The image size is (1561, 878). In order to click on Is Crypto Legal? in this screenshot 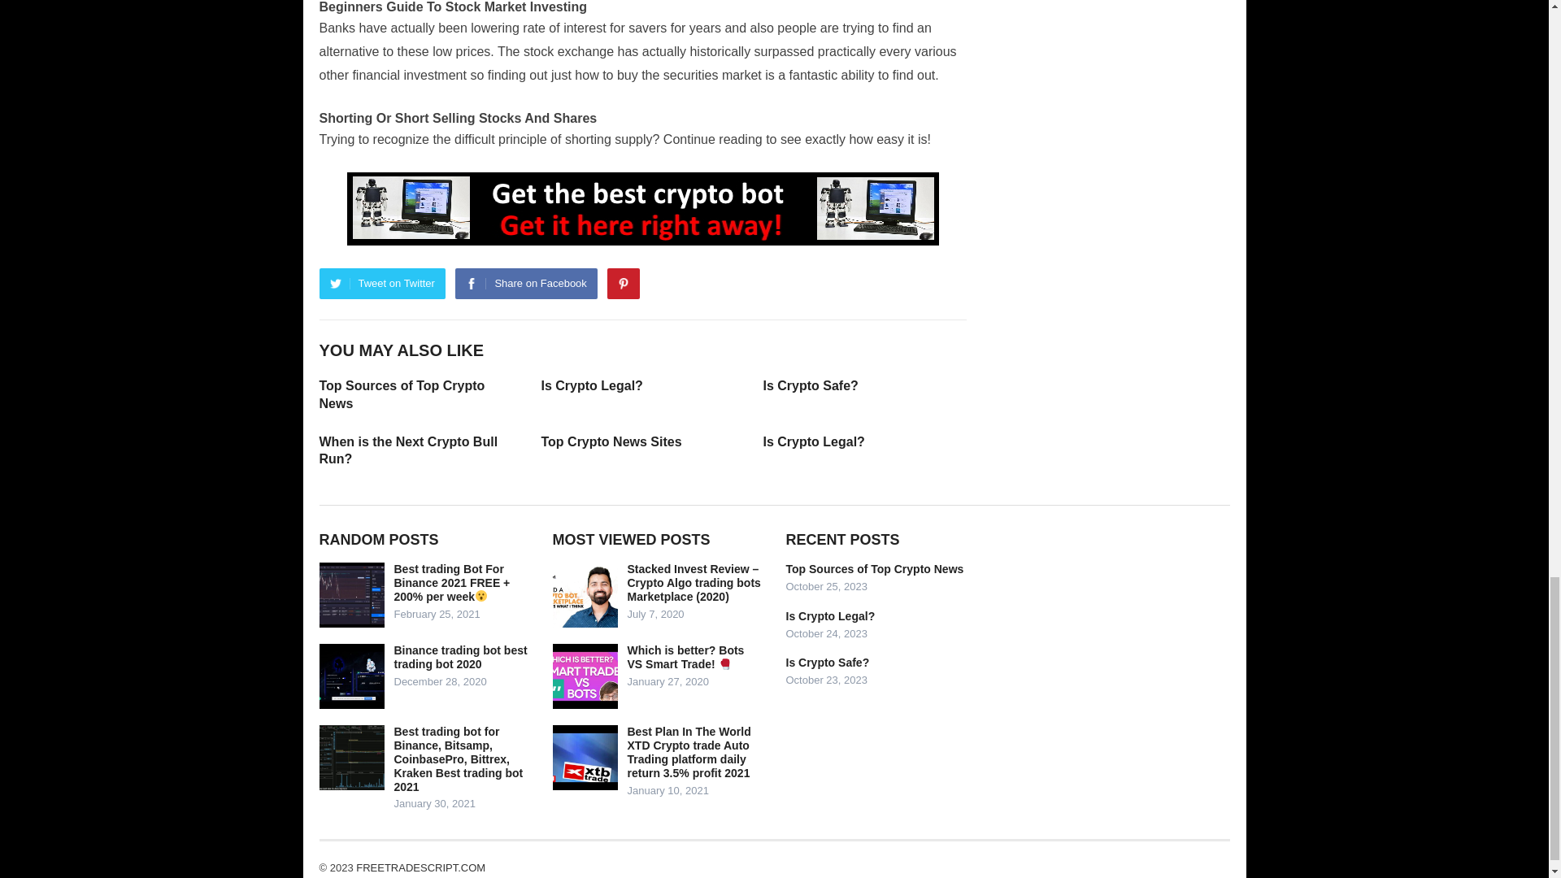, I will do `click(592, 385)`.